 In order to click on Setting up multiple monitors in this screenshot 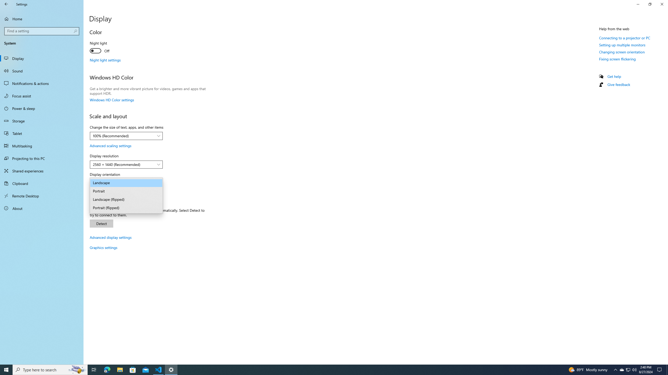, I will do `click(622, 45)`.